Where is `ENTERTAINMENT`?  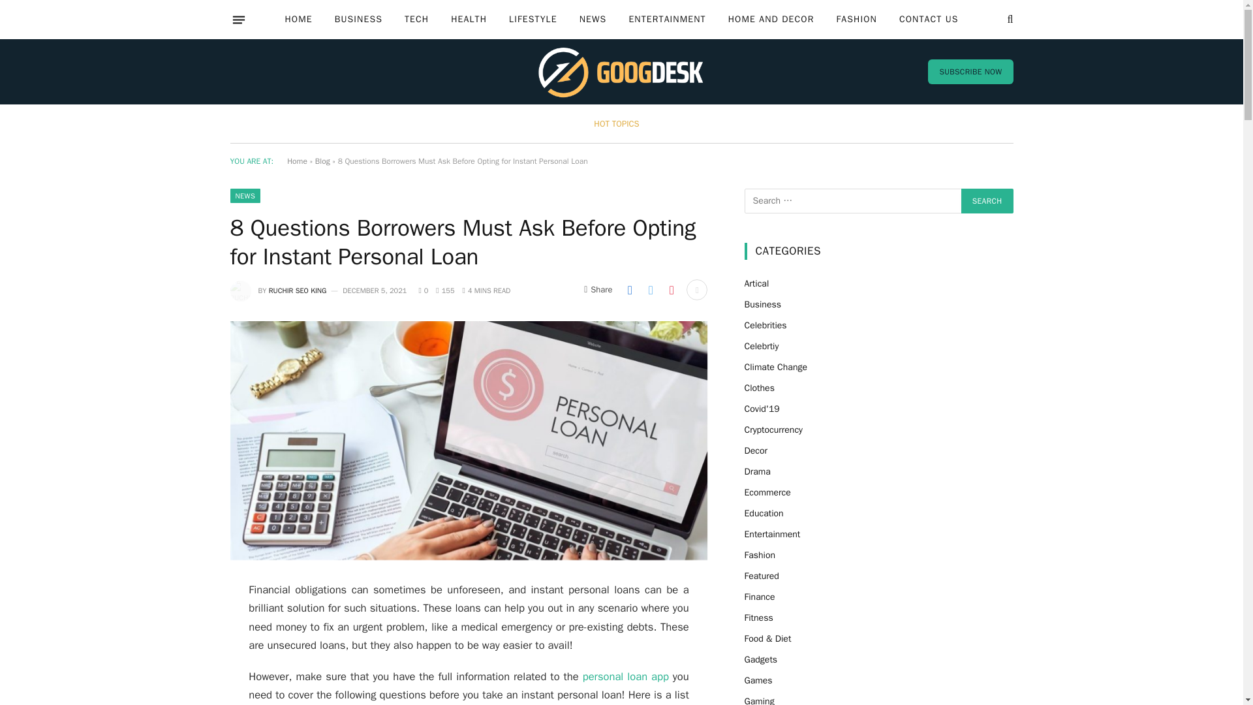
ENTERTAINMENT is located at coordinates (667, 20).